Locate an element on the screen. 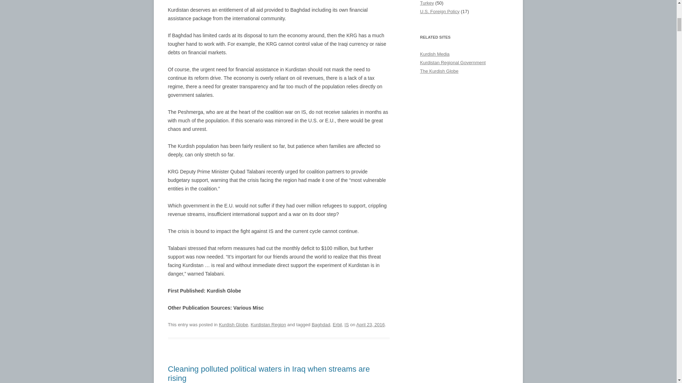 Image resolution: width=682 pixels, height=383 pixels. Baghdad is located at coordinates (321, 325).